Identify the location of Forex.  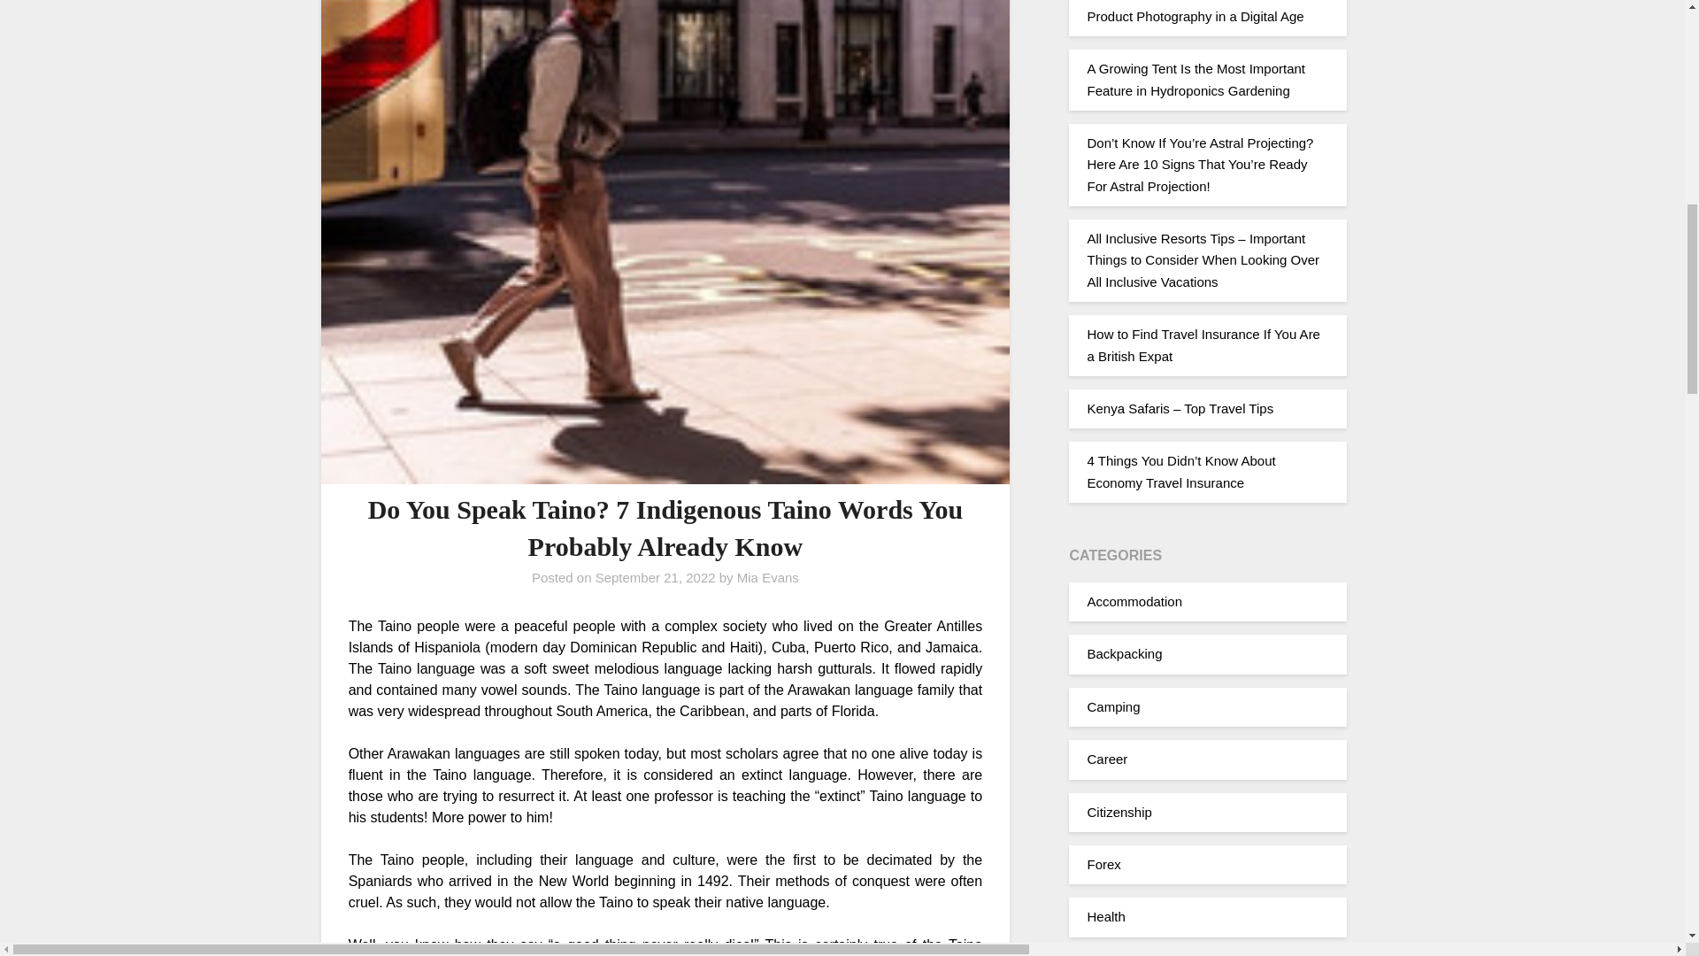
(1103, 864).